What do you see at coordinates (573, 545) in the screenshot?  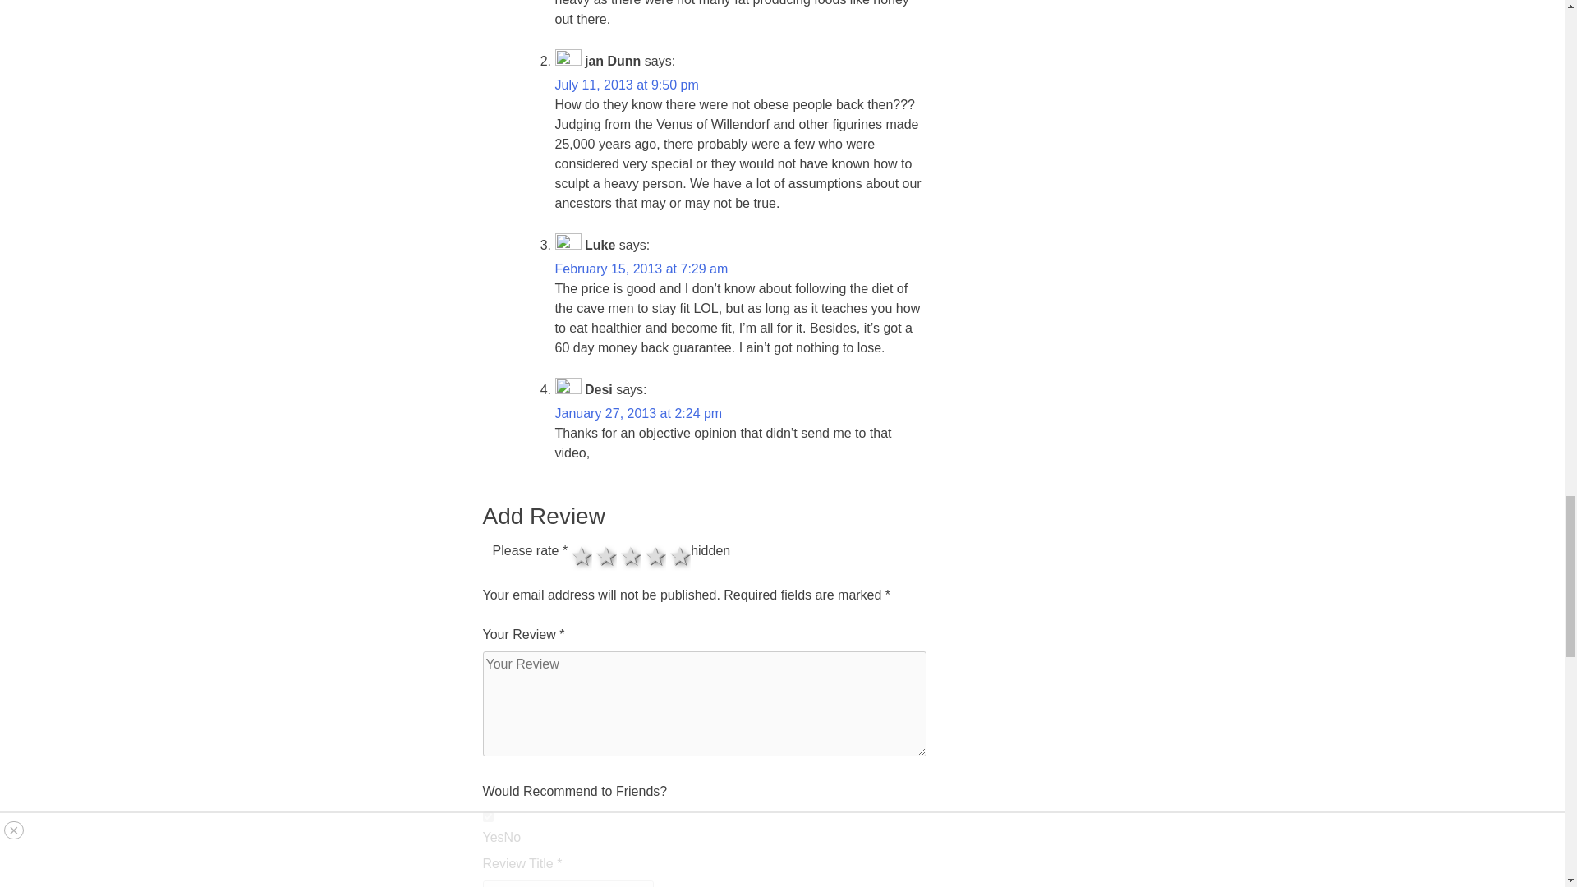 I see `4` at bounding box center [573, 545].